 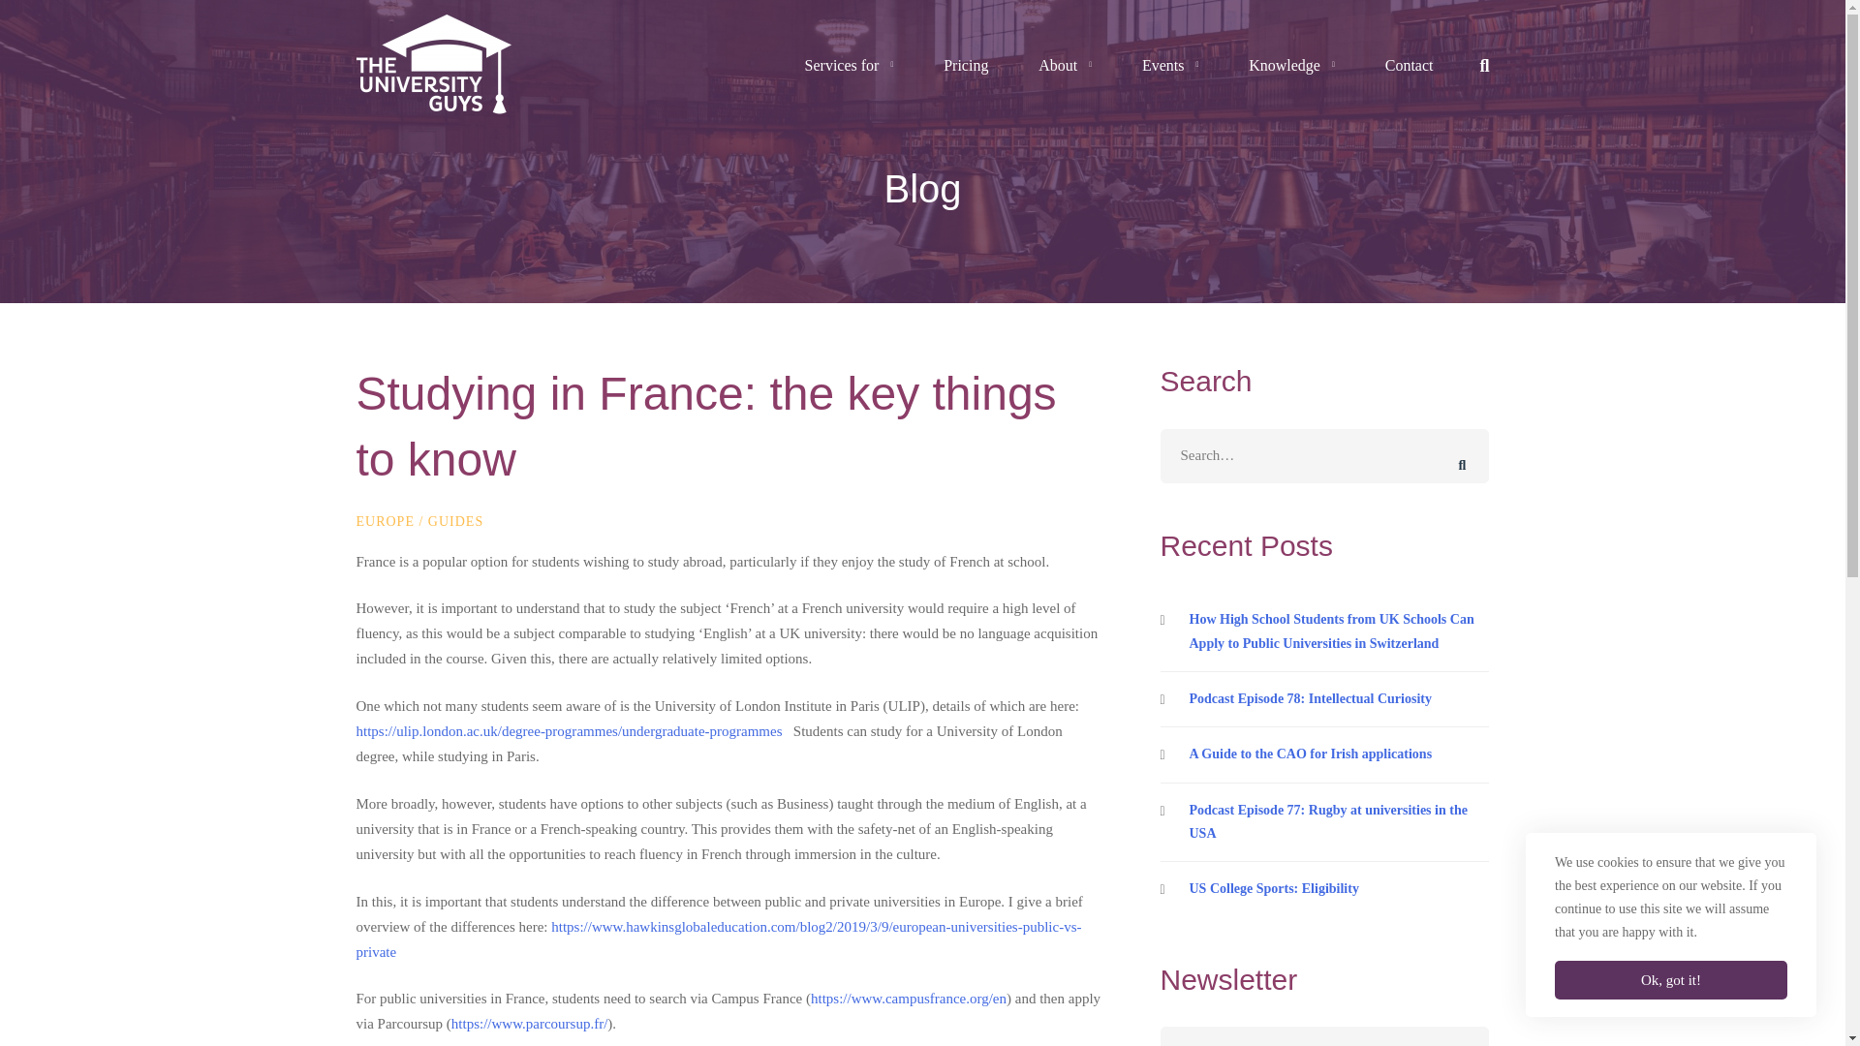 I want to click on Knowledge, so click(x=1291, y=66).